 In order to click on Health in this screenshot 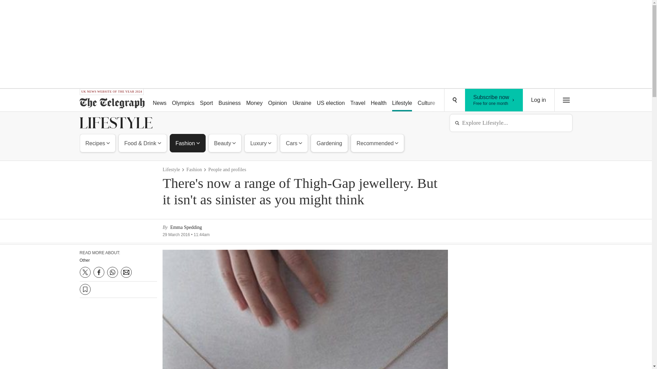, I will do `click(378, 100)`.